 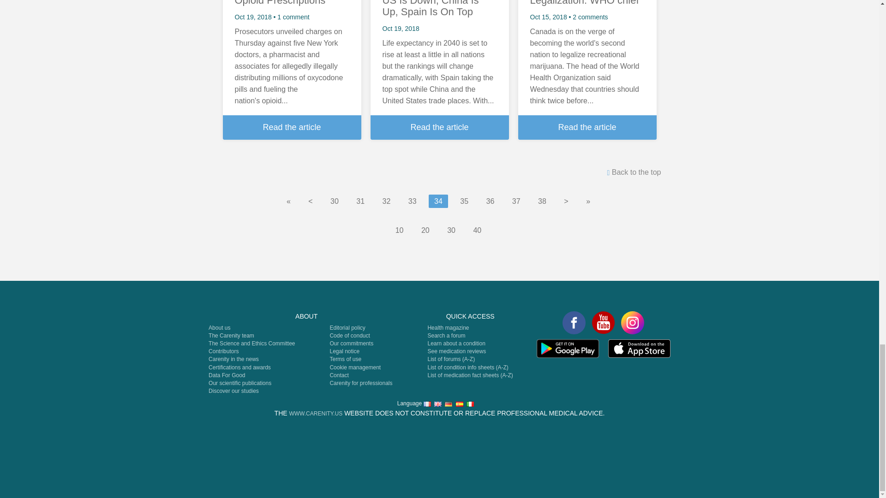 I want to click on English, so click(x=437, y=404).